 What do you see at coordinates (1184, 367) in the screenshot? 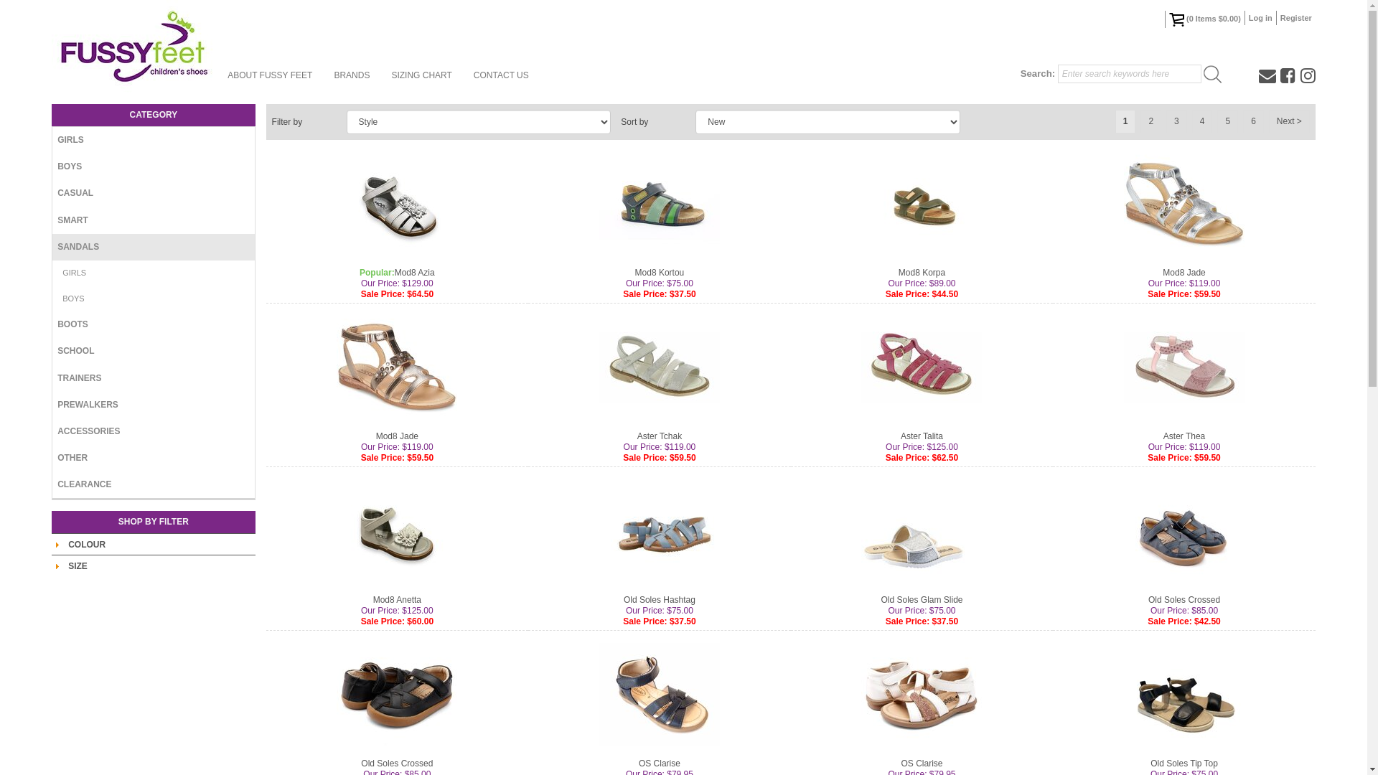
I see `Aster Thea-sandals-Fussy Feet - Childrens Shoes` at bounding box center [1184, 367].